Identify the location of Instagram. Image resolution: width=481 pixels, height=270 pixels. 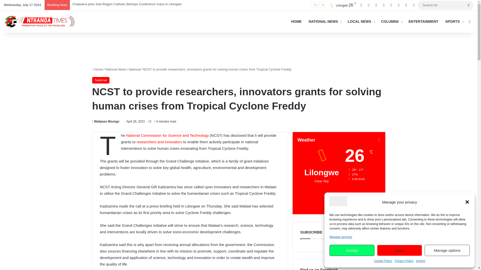
(391, 5).